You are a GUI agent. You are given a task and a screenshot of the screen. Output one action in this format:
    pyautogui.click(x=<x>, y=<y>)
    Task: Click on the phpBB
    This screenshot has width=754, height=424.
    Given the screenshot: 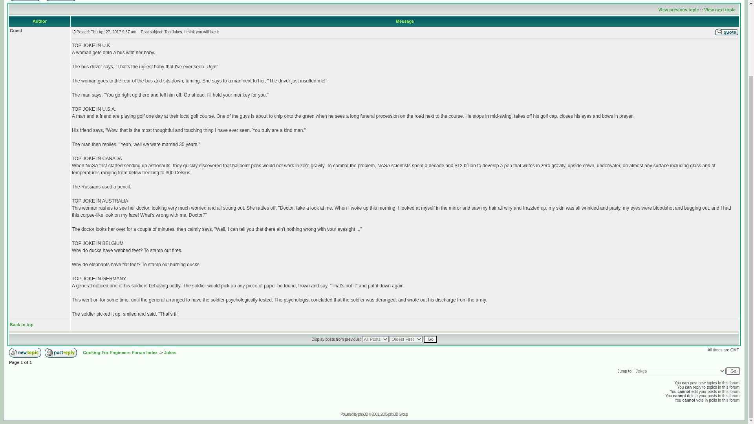 What is the action you would take?
    pyautogui.click(x=363, y=414)
    